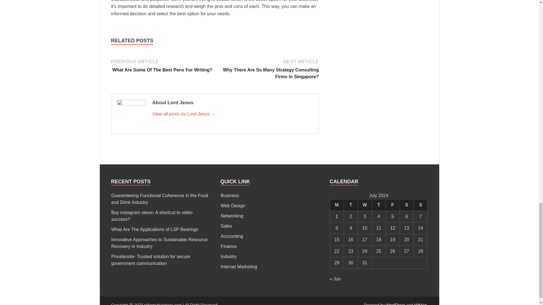 This screenshot has height=305, width=543. I want to click on Tuesday, so click(351, 205).